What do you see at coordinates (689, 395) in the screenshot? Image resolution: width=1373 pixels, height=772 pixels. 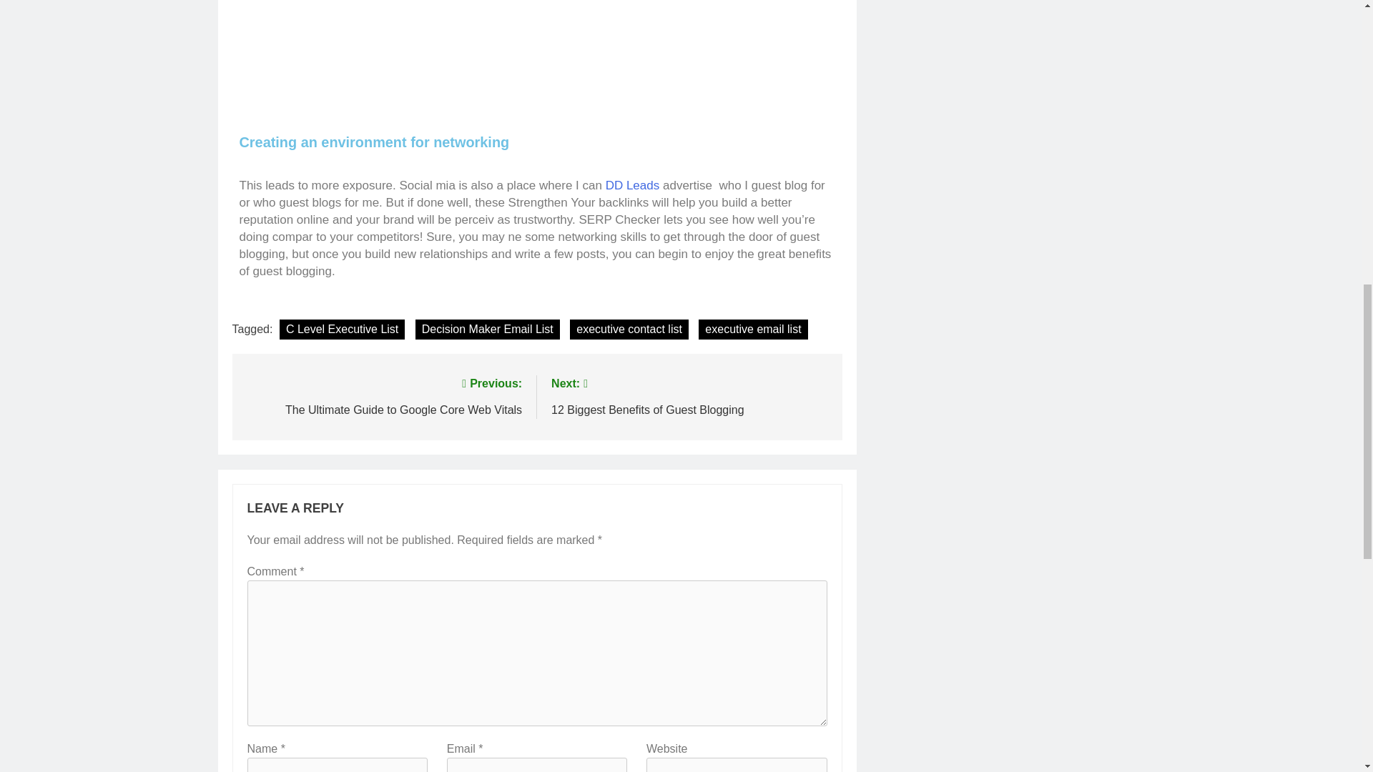 I see `Decision Maker Email List` at bounding box center [689, 395].